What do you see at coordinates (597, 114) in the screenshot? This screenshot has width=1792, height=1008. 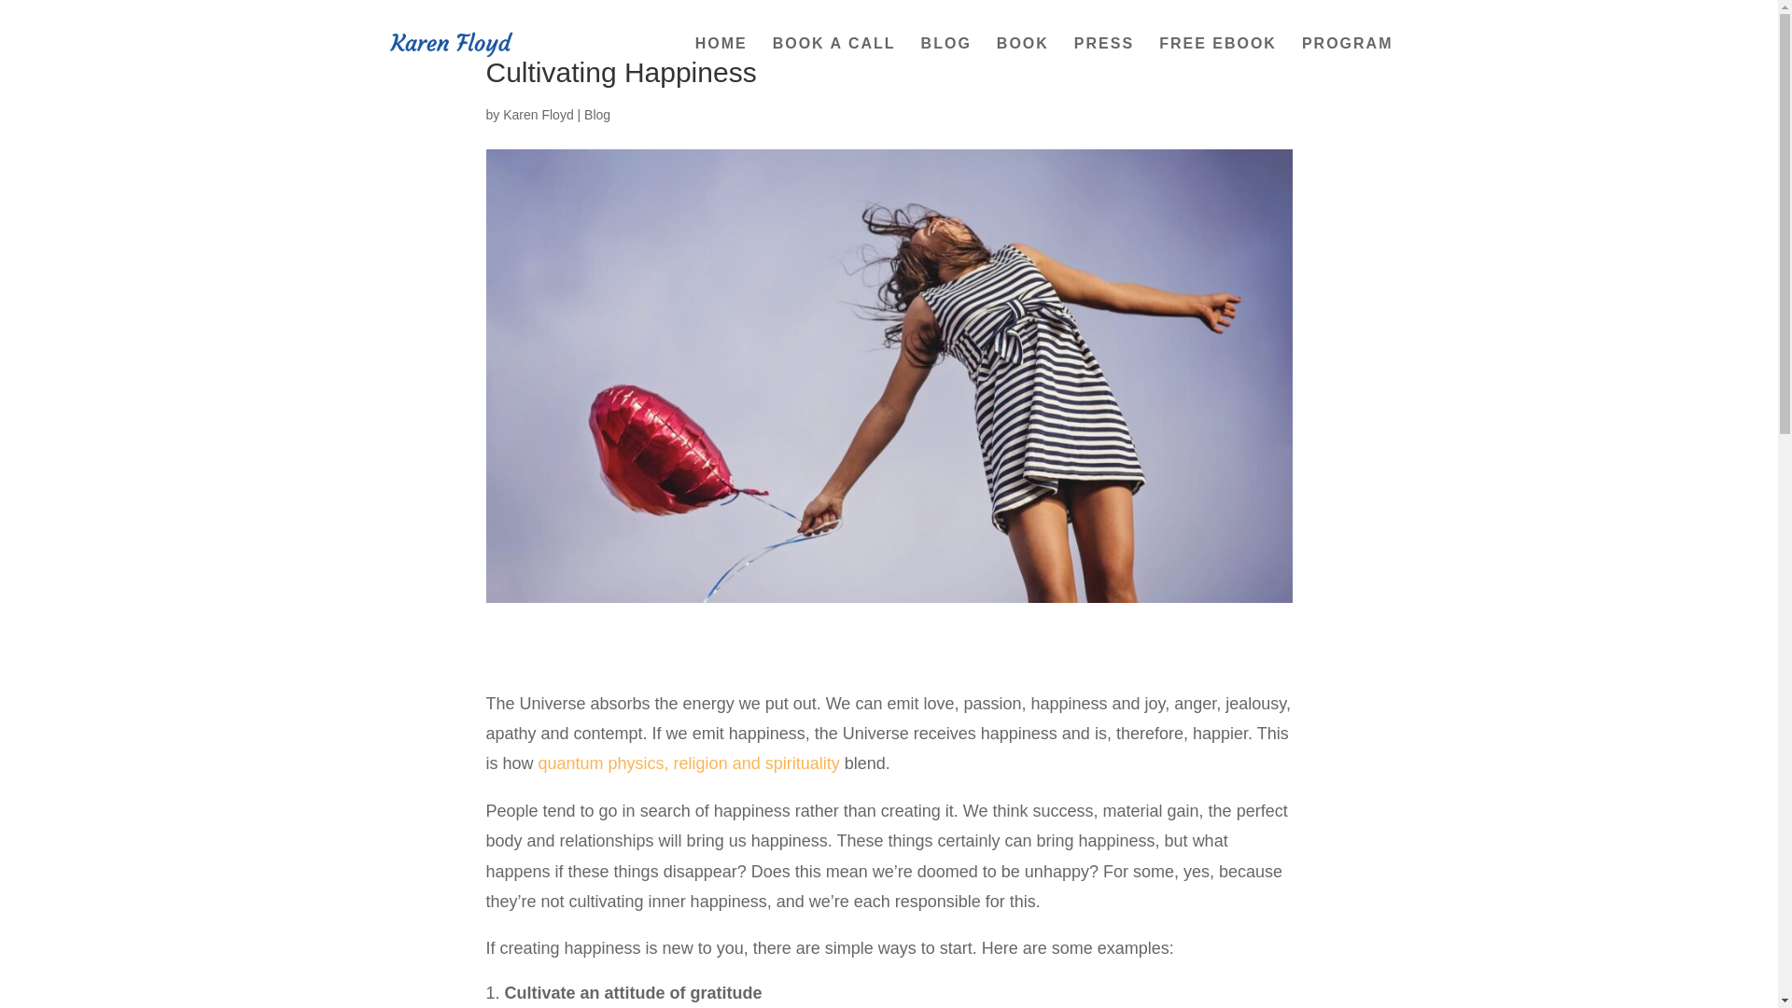 I see `Blog` at bounding box center [597, 114].